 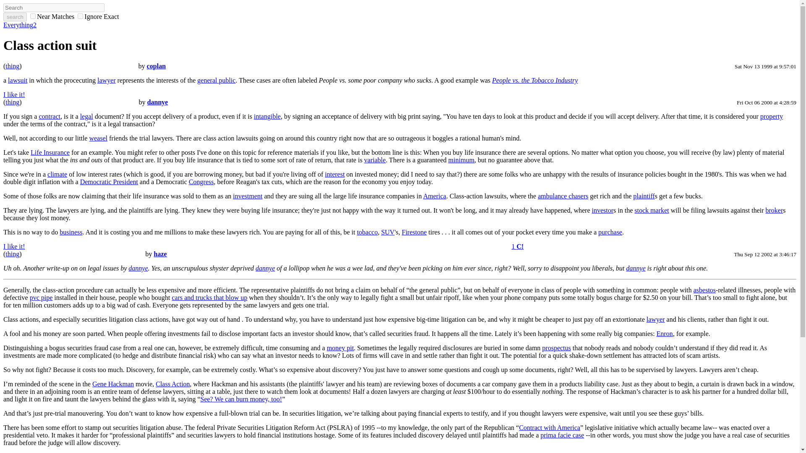 What do you see at coordinates (109, 182) in the screenshot?
I see `Democratic President` at bounding box center [109, 182].